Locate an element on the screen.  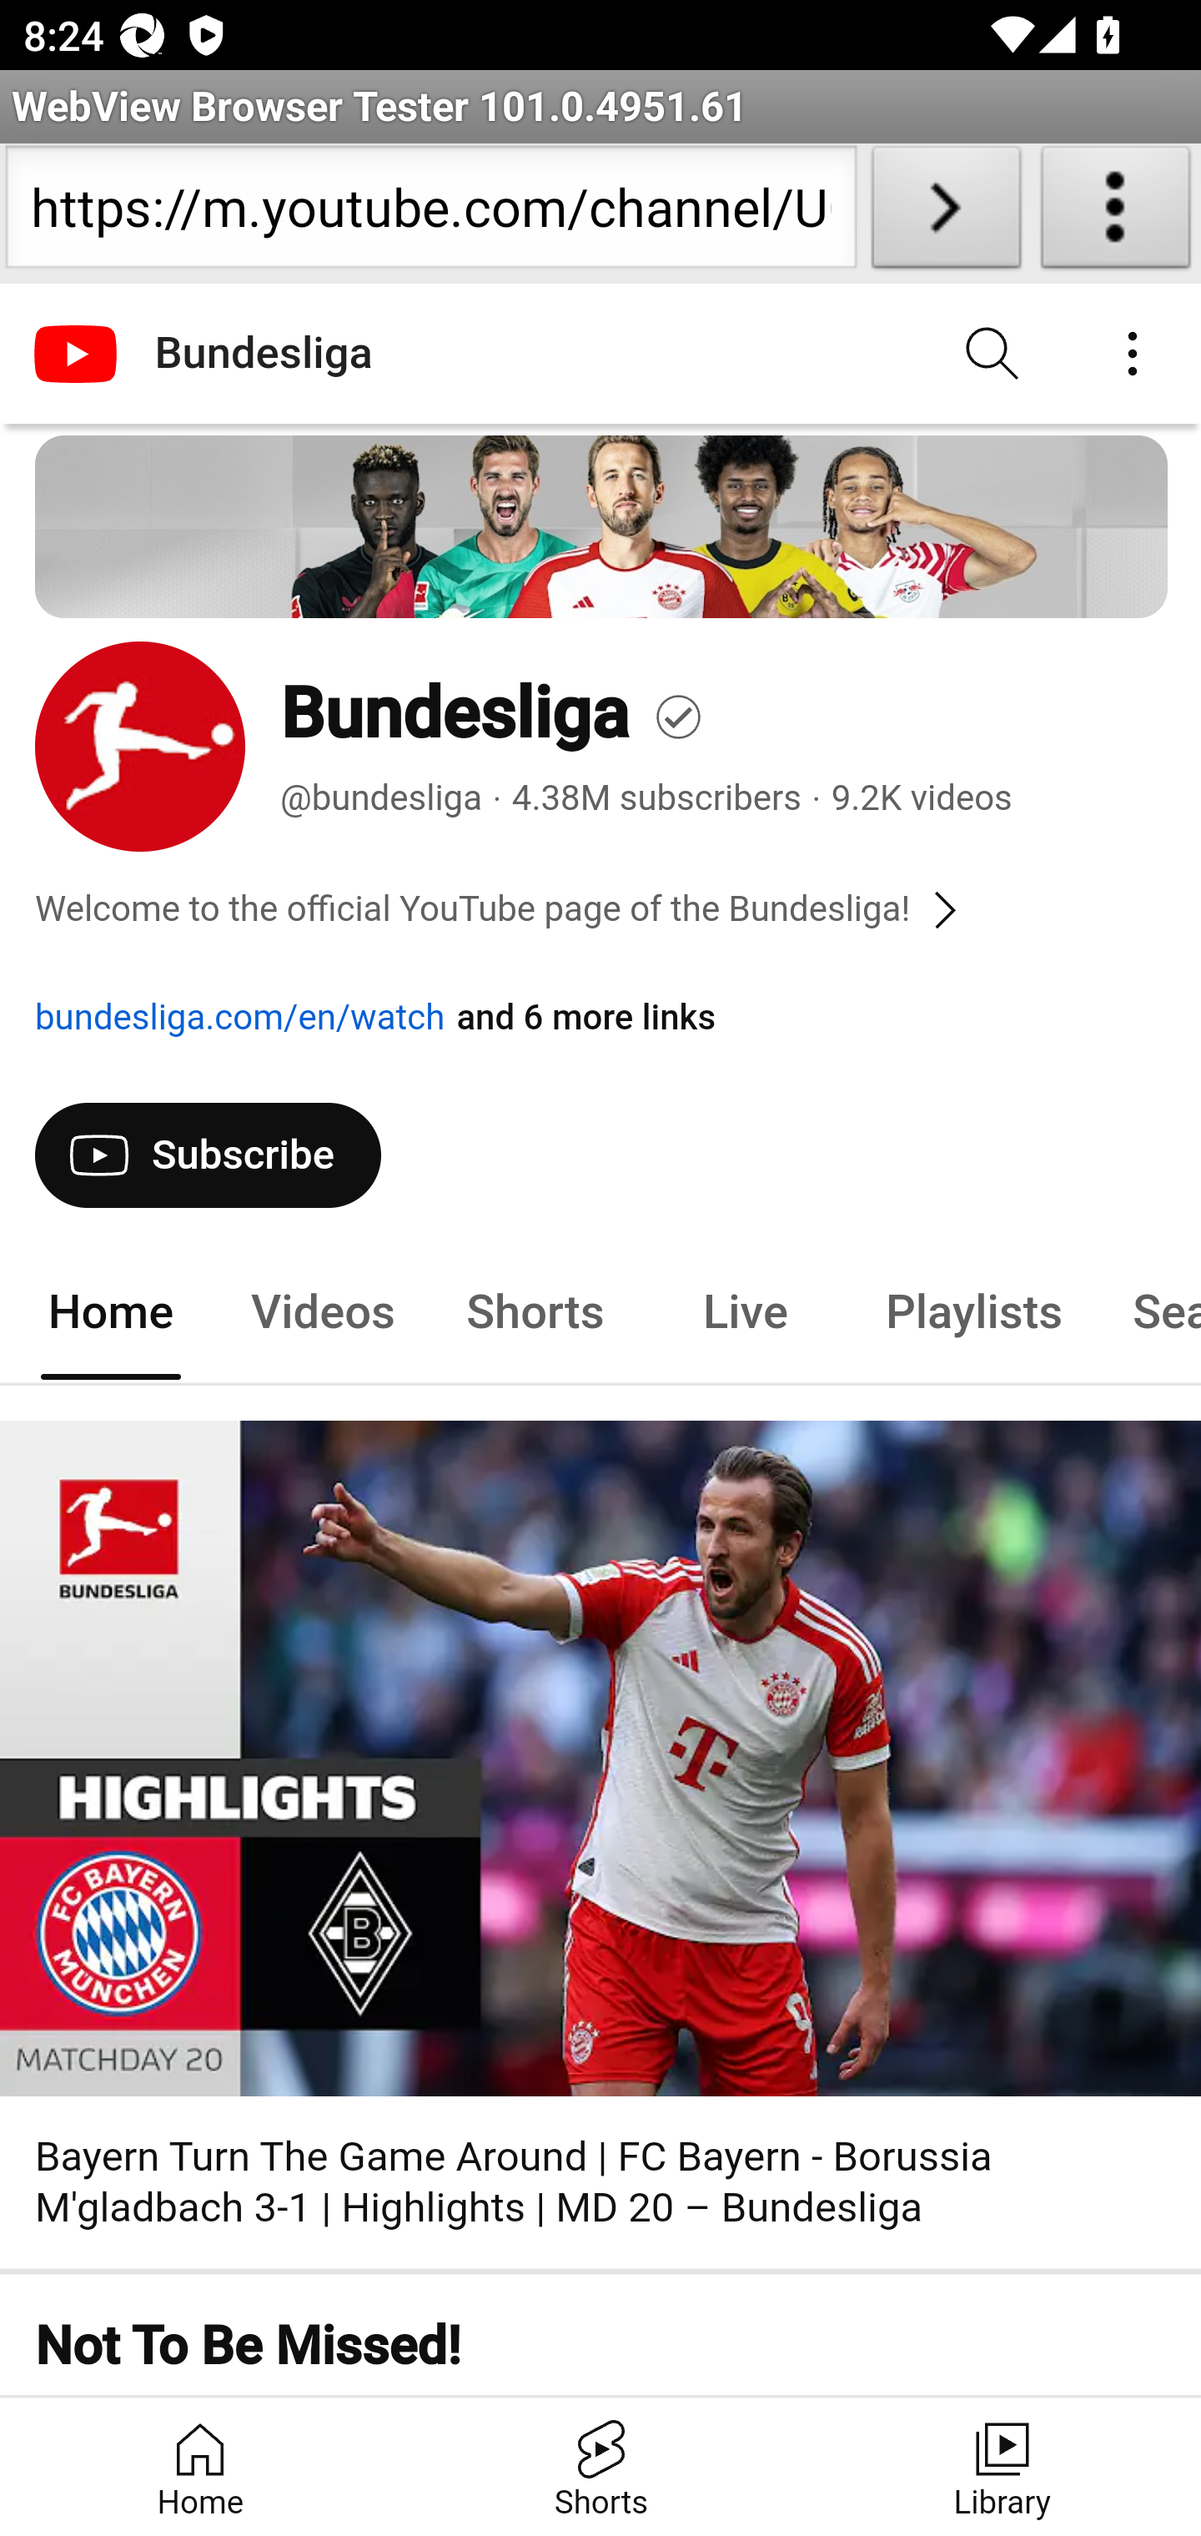
Subscribe is located at coordinates (208, 1155).